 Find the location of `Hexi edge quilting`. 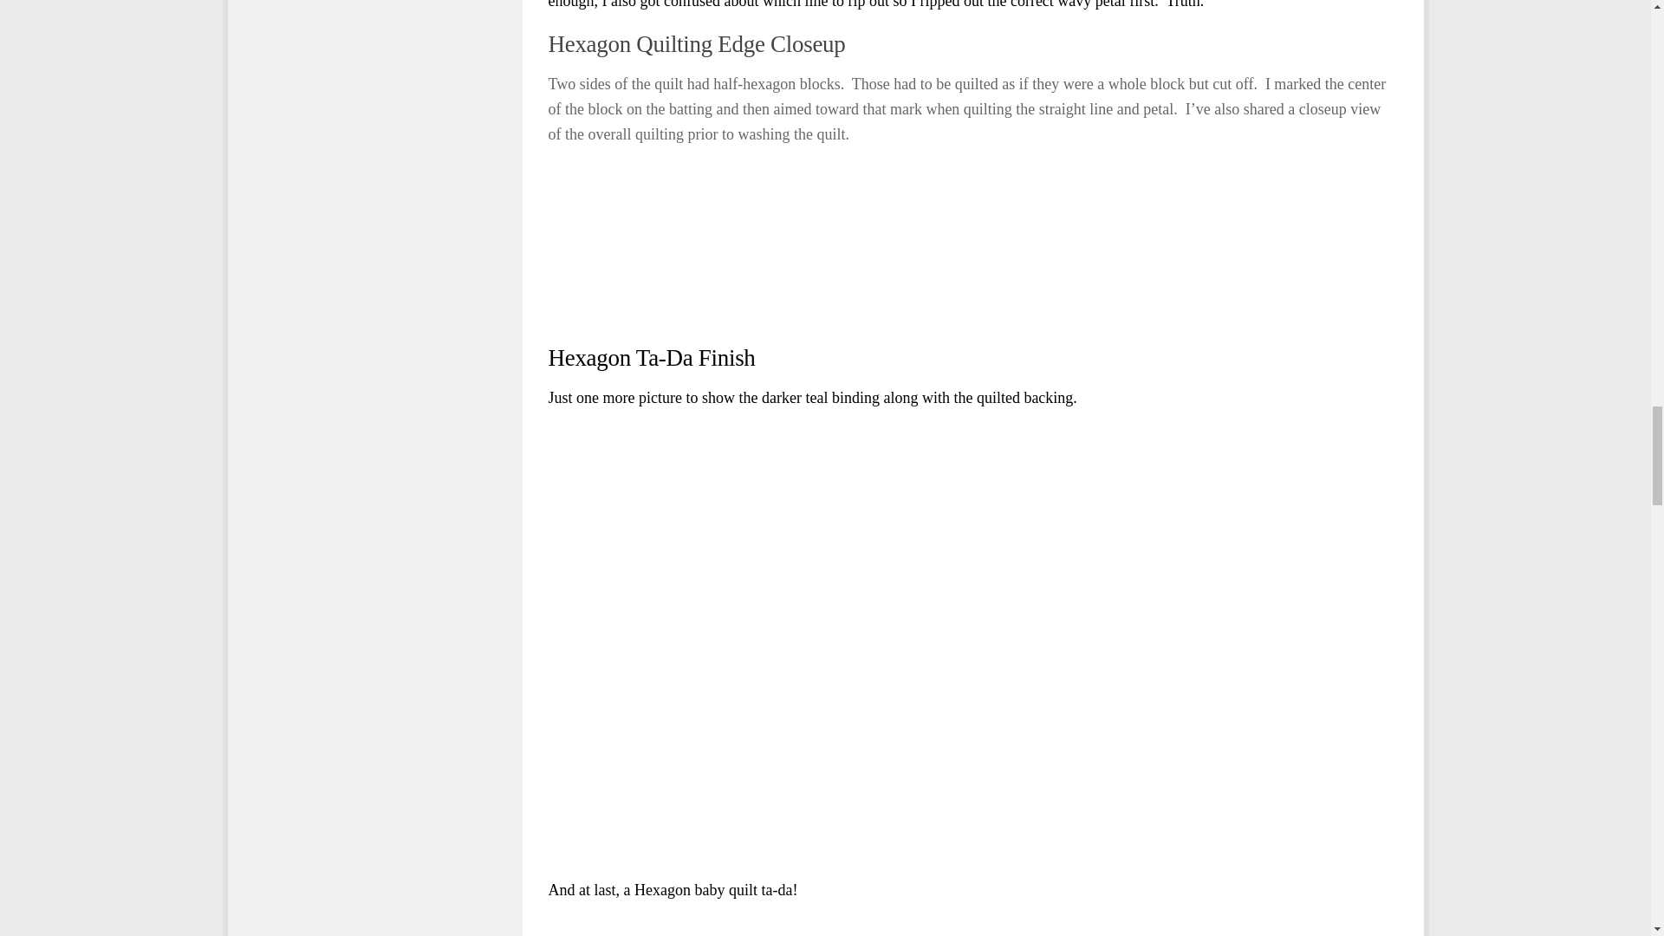

Hexi edge quilting is located at coordinates (655, 244).